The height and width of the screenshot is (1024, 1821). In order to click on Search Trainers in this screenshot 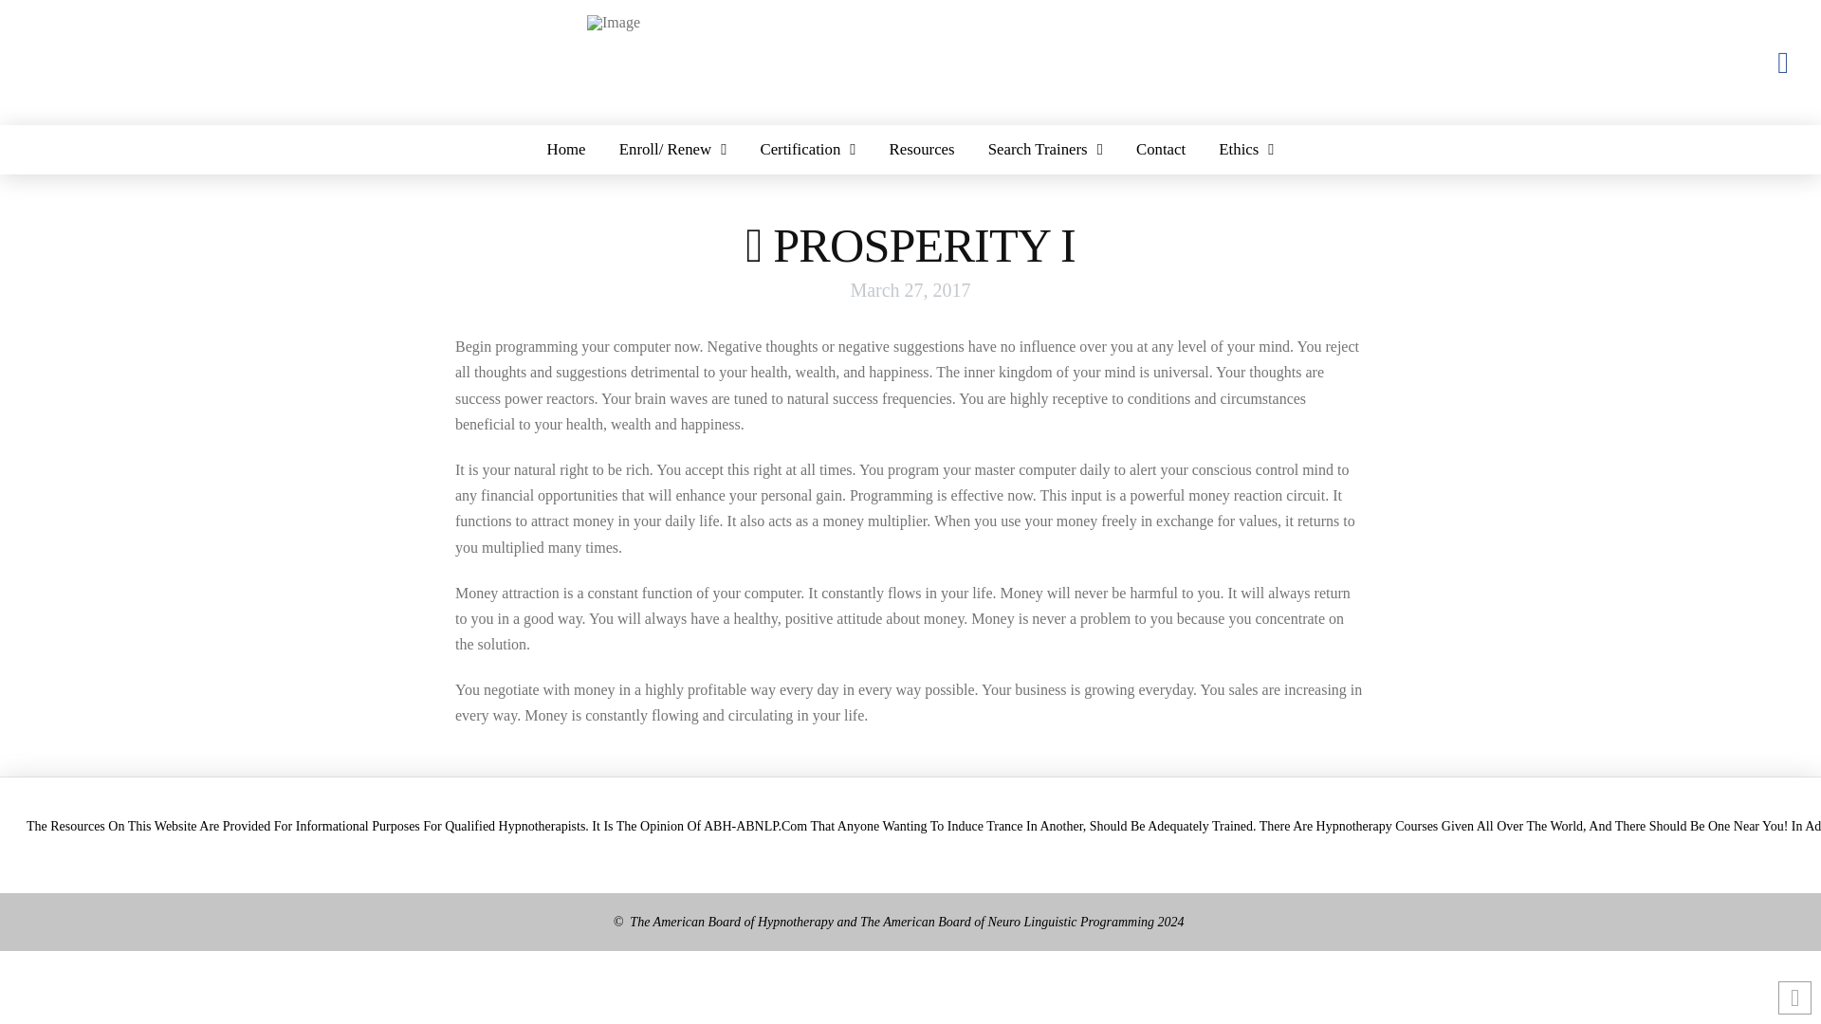, I will do `click(1045, 149)`.